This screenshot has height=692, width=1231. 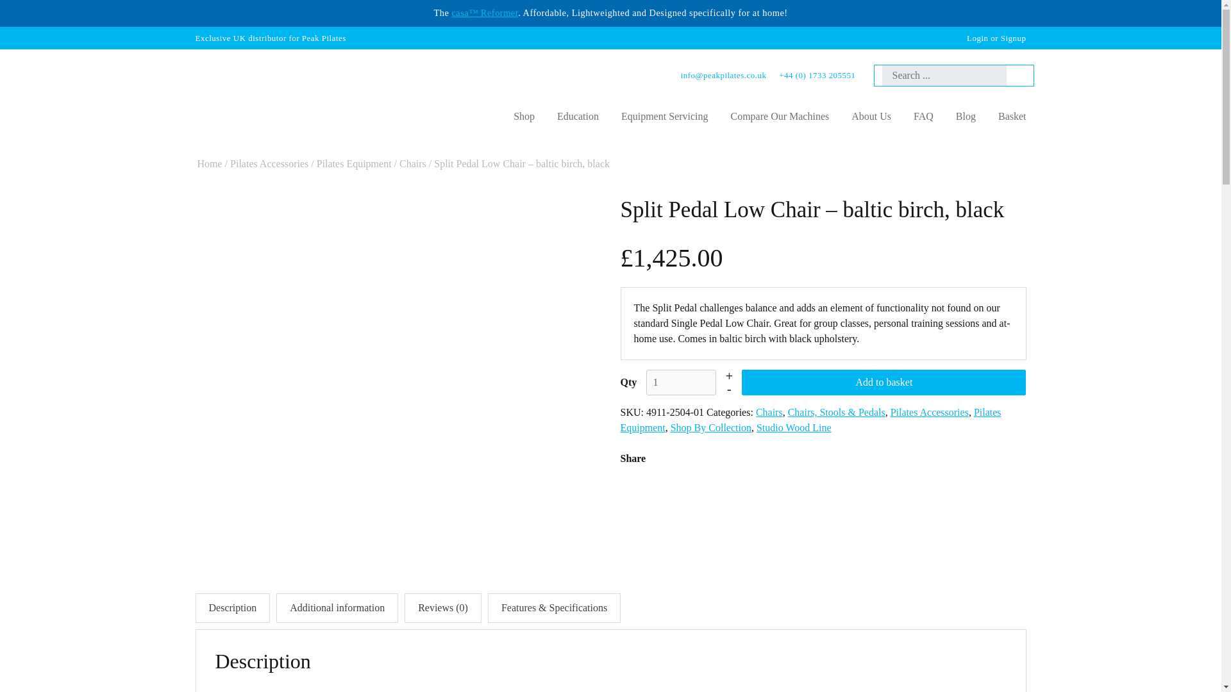 I want to click on Compare Our Machines, so click(x=779, y=117).